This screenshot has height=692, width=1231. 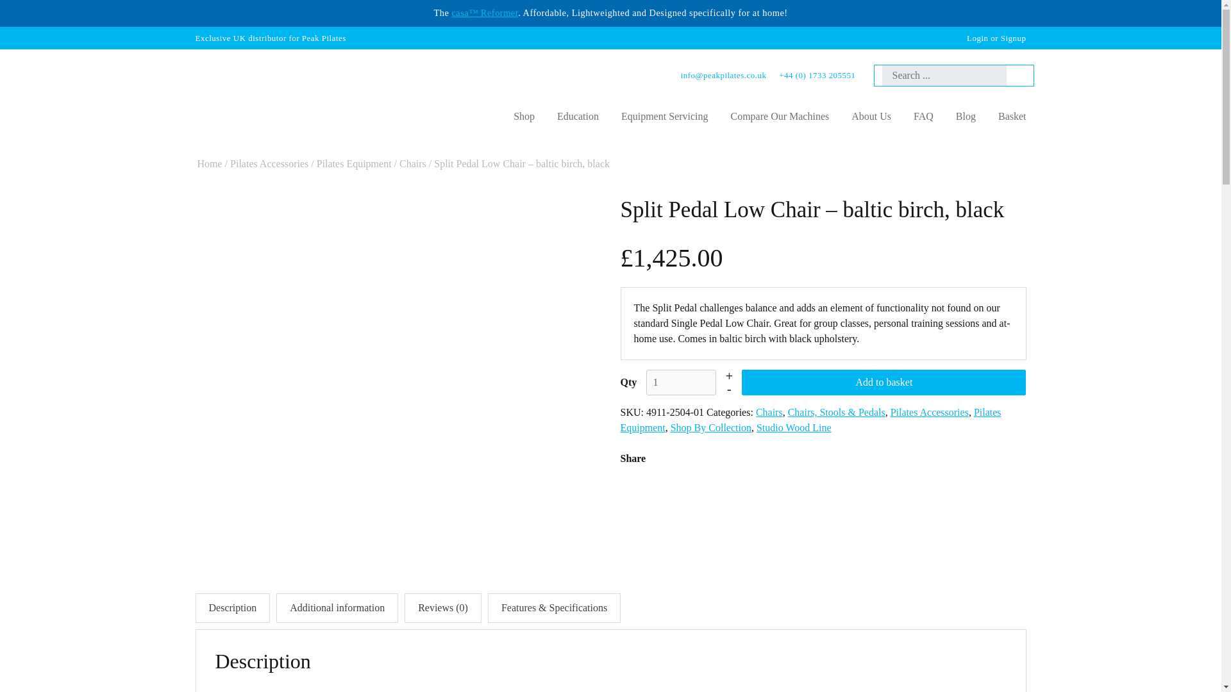 I want to click on Compare Our Machines, so click(x=779, y=117).